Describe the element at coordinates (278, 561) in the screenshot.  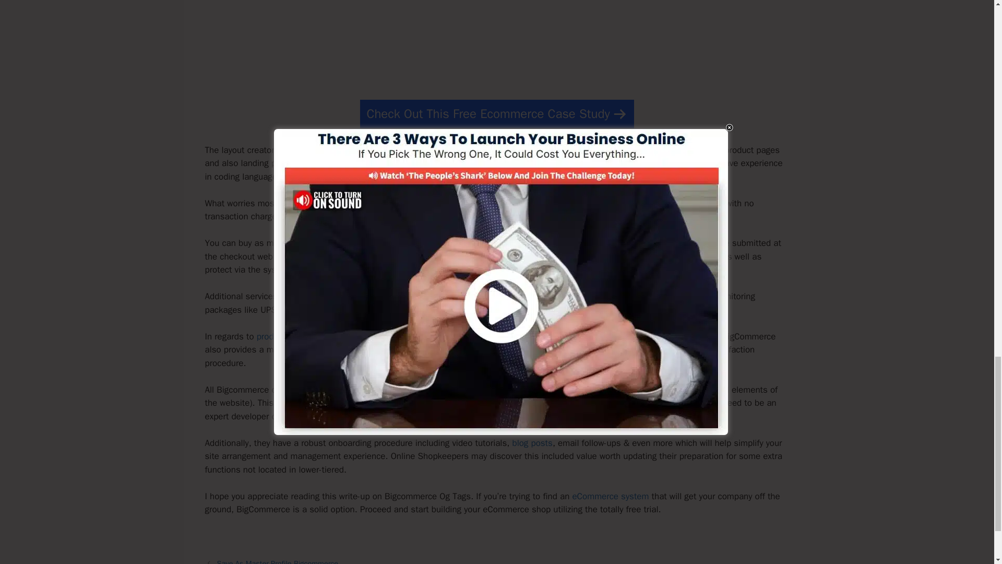
I see `Save As Master Profile Bigcommerce` at that location.